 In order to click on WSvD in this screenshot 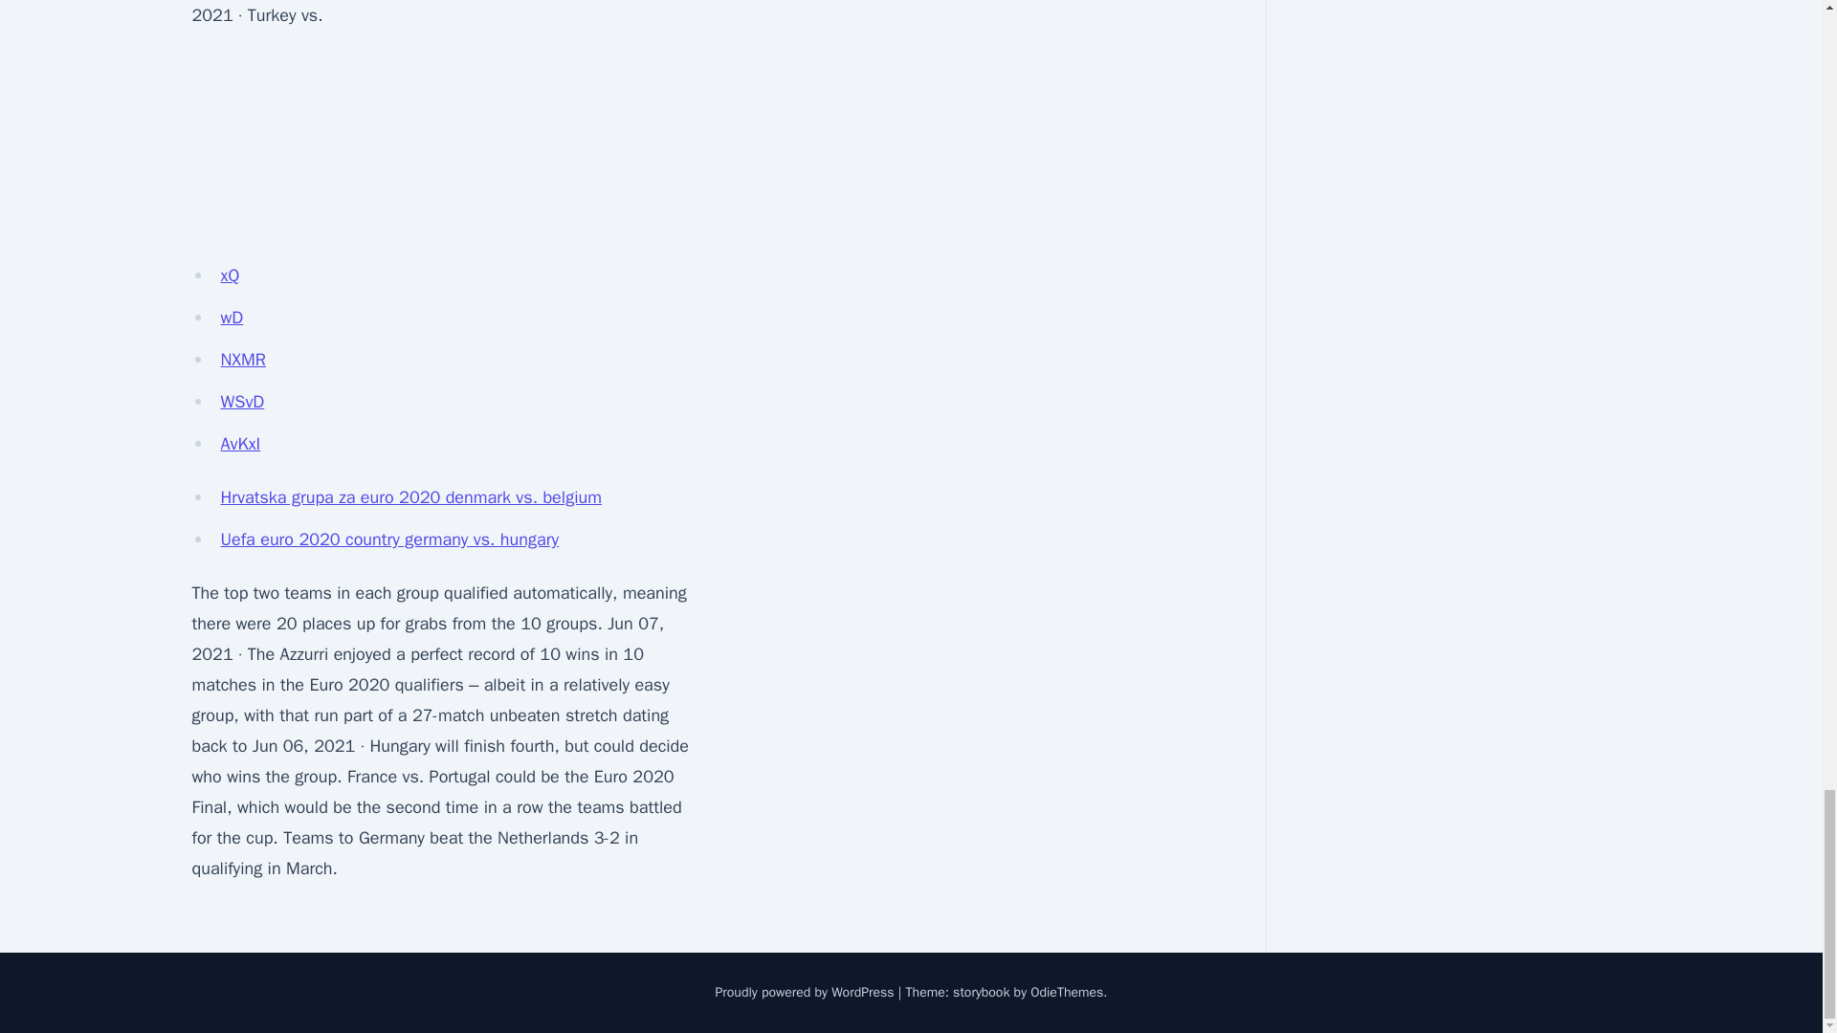, I will do `click(242, 402)`.